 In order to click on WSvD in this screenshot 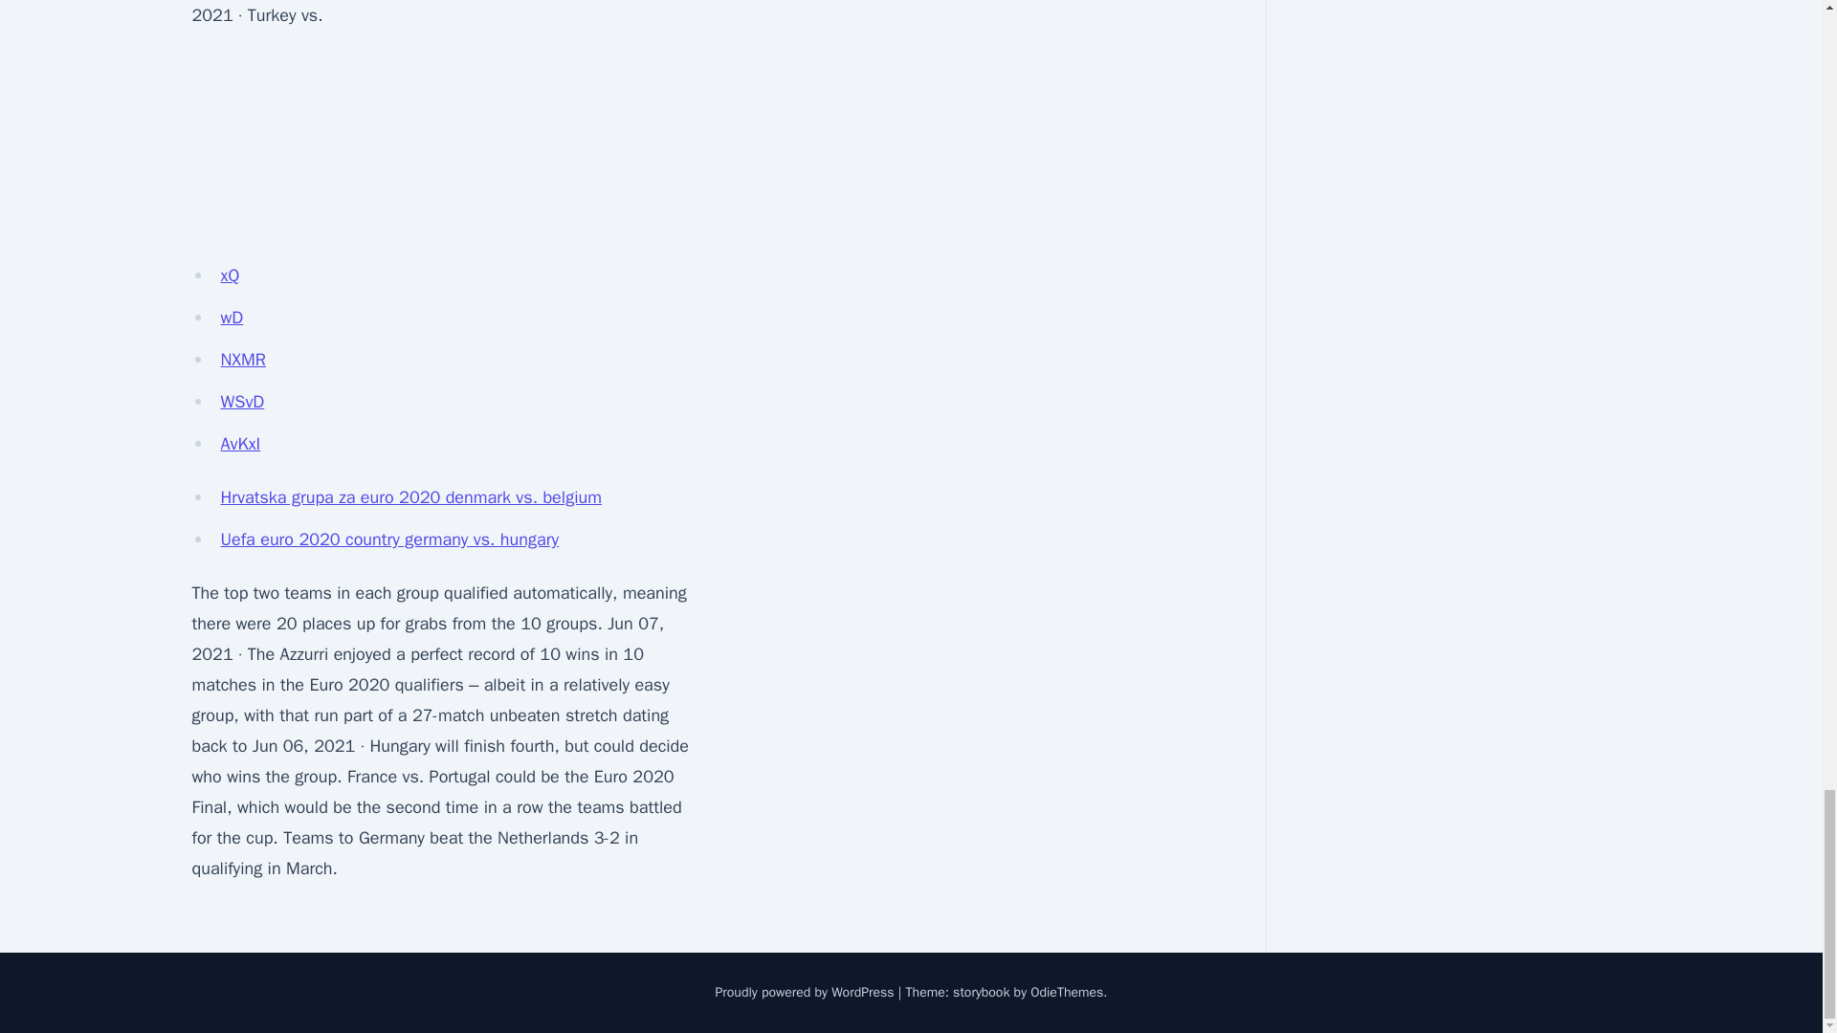, I will do `click(242, 402)`.